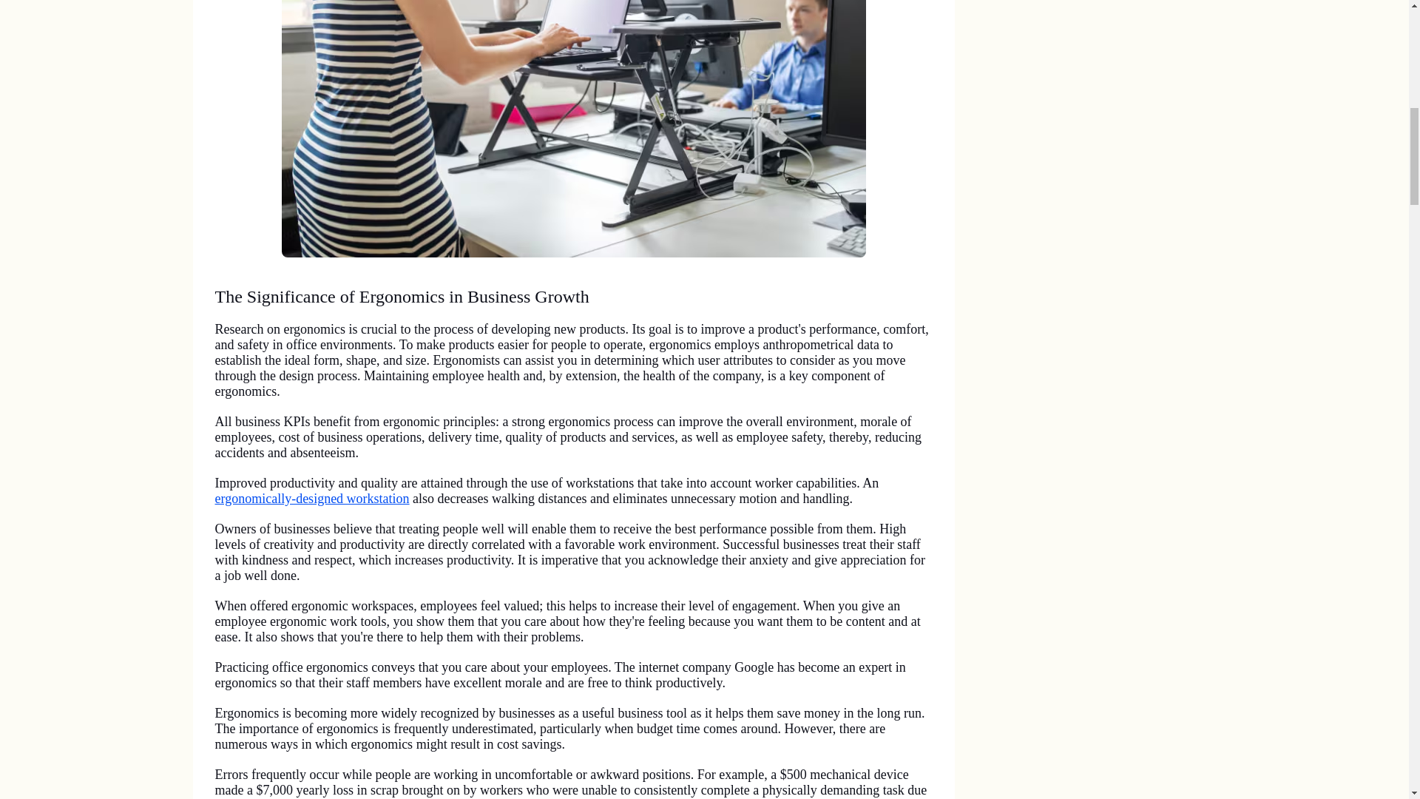 The height and width of the screenshot is (799, 1420). Describe the element at coordinates (311, 499) in the screenshot. I see `ergonomically-designed workstation` at that location.